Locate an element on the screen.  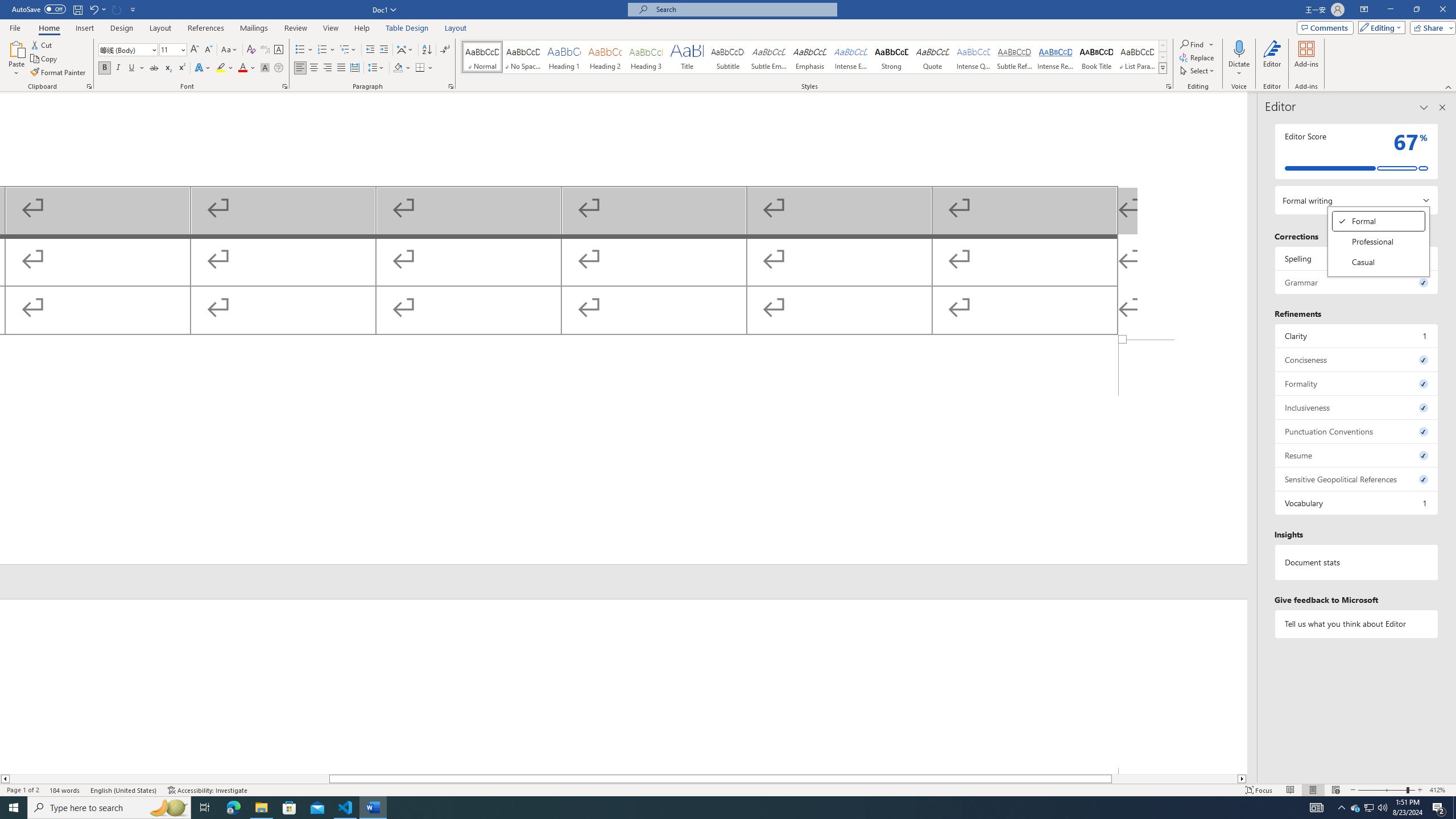
Intense Quote is located at coordinates (974, 57).